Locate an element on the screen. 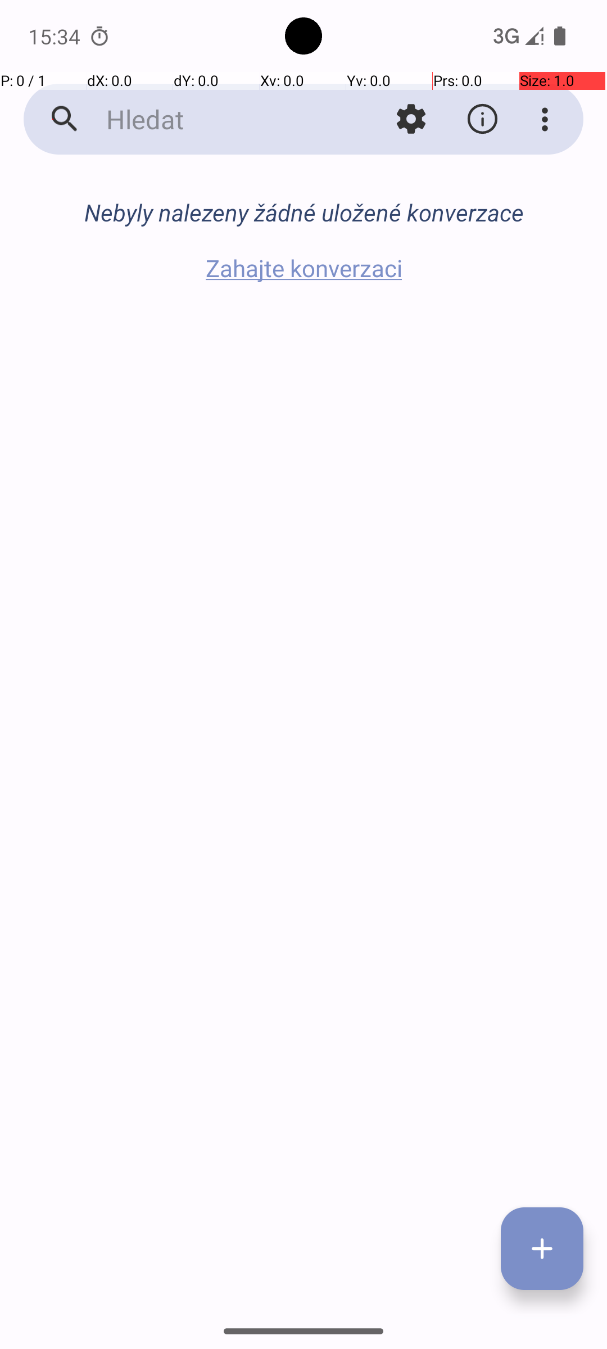  O aplikaci is located at coordinates (482, 119).